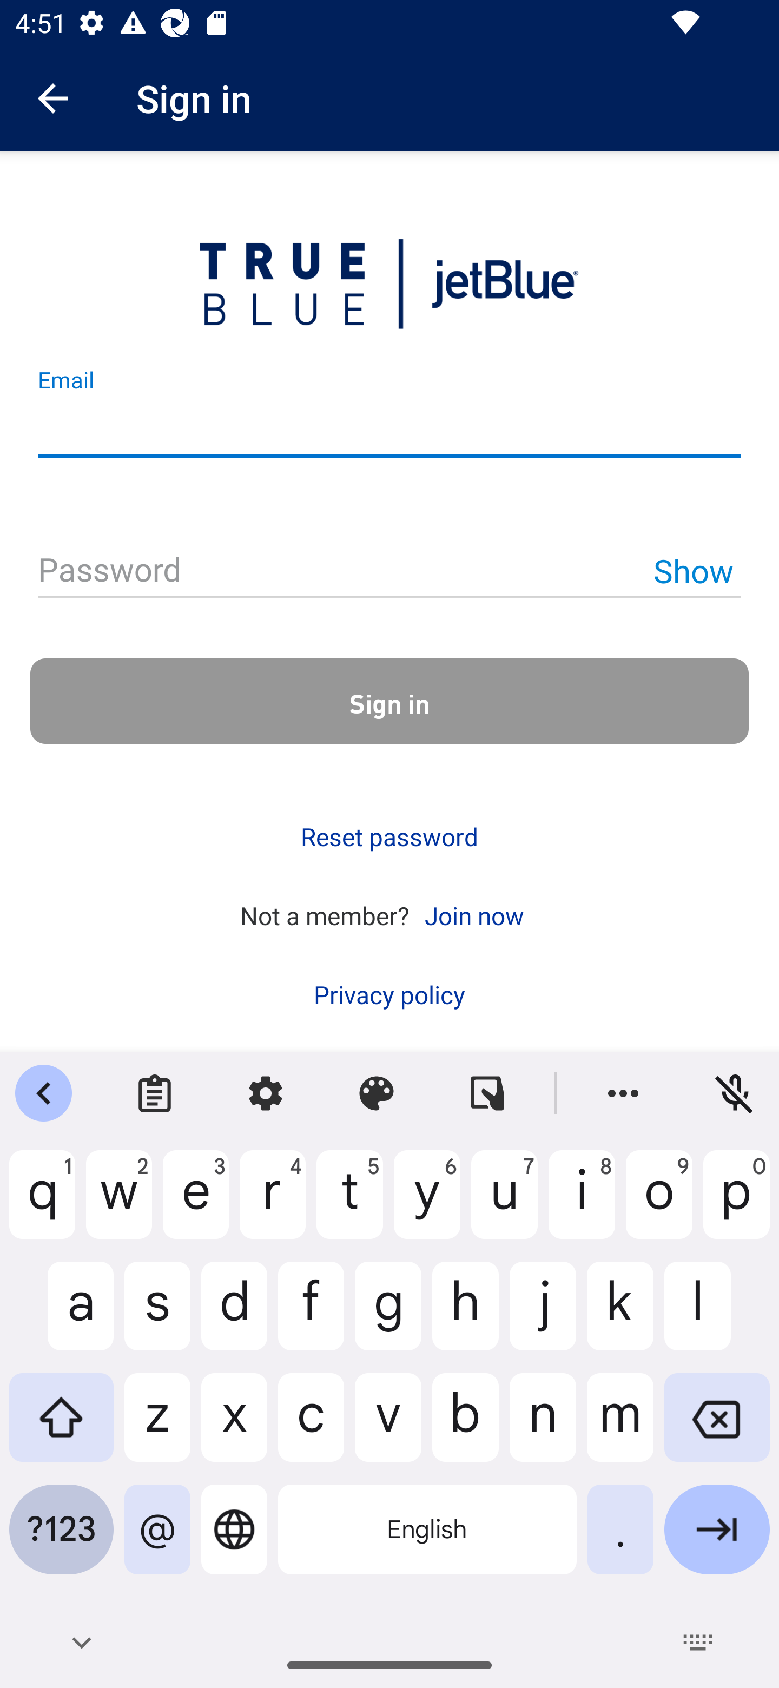 This screenshot has height=1688, width=779. Describe the element at coordinates (389, 836) in the screenshot. I see `Reset password` at that location.